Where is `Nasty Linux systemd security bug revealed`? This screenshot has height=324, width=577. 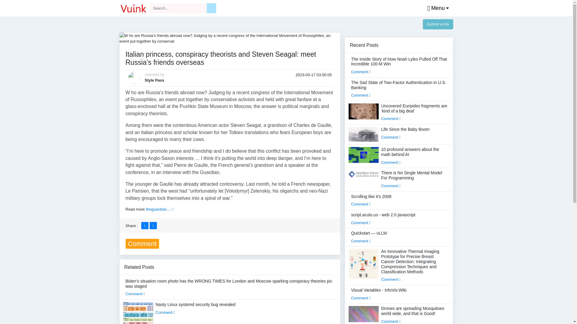
Nasty Linux systemd security bug revealed is located at coordinates (195, 308).